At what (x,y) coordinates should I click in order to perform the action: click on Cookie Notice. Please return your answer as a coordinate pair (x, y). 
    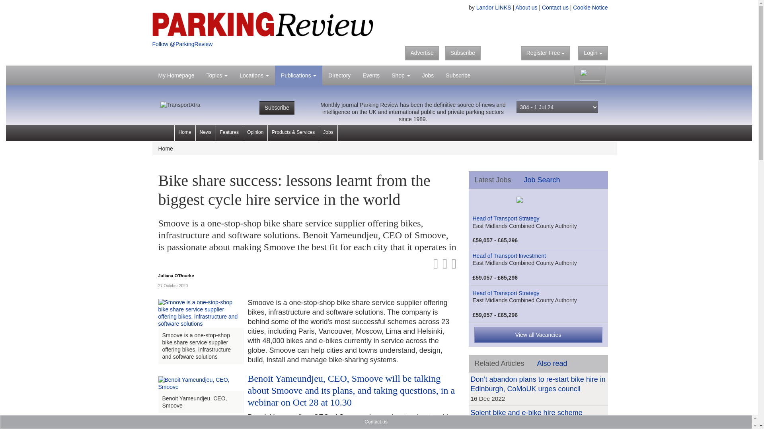
    Looking at the image, I should click on (590, 7).